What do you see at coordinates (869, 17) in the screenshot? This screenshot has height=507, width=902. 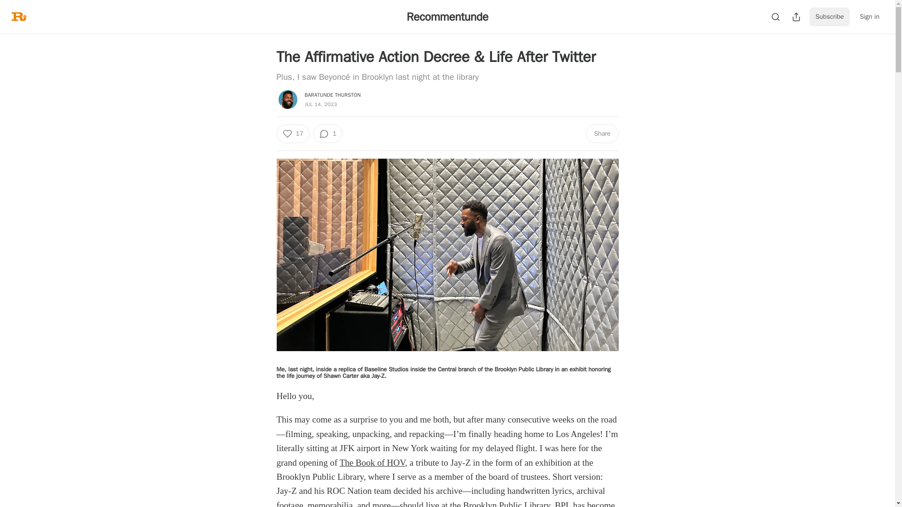 I see `Sign in` at bounding box center [869, 17].